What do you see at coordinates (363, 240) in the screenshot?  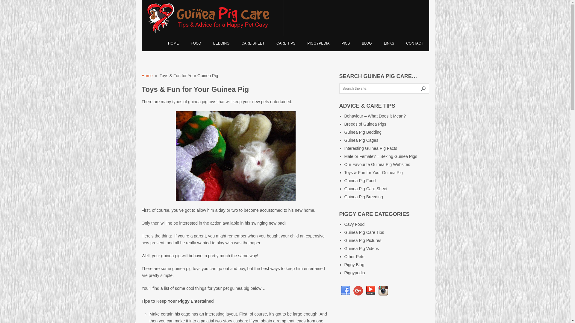 I see `Guinea Pig Pictures` at bounding box center [363, 240].